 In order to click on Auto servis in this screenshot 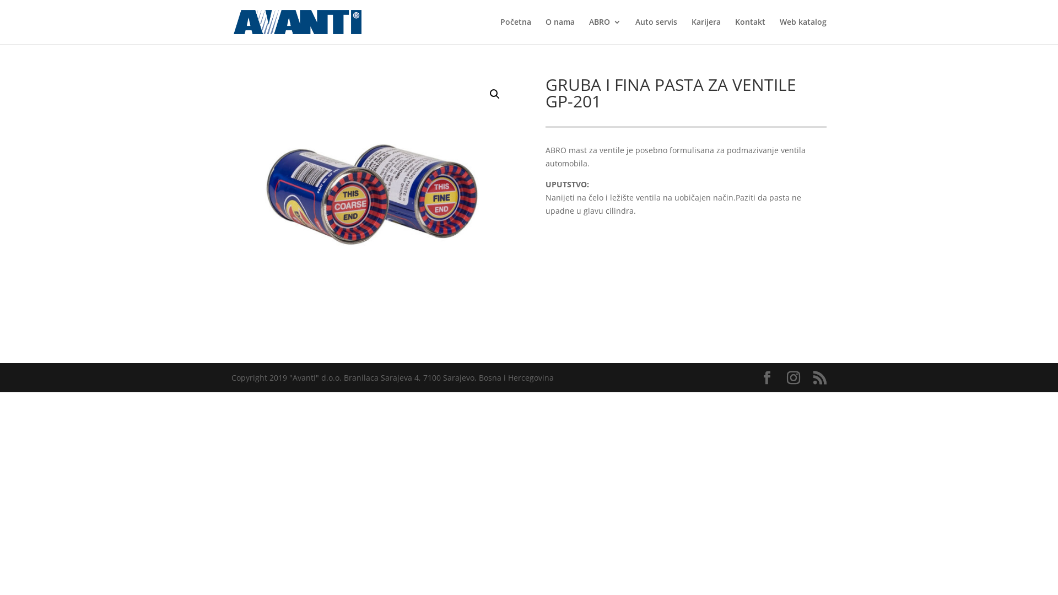, I will do `click(656, 31)`.